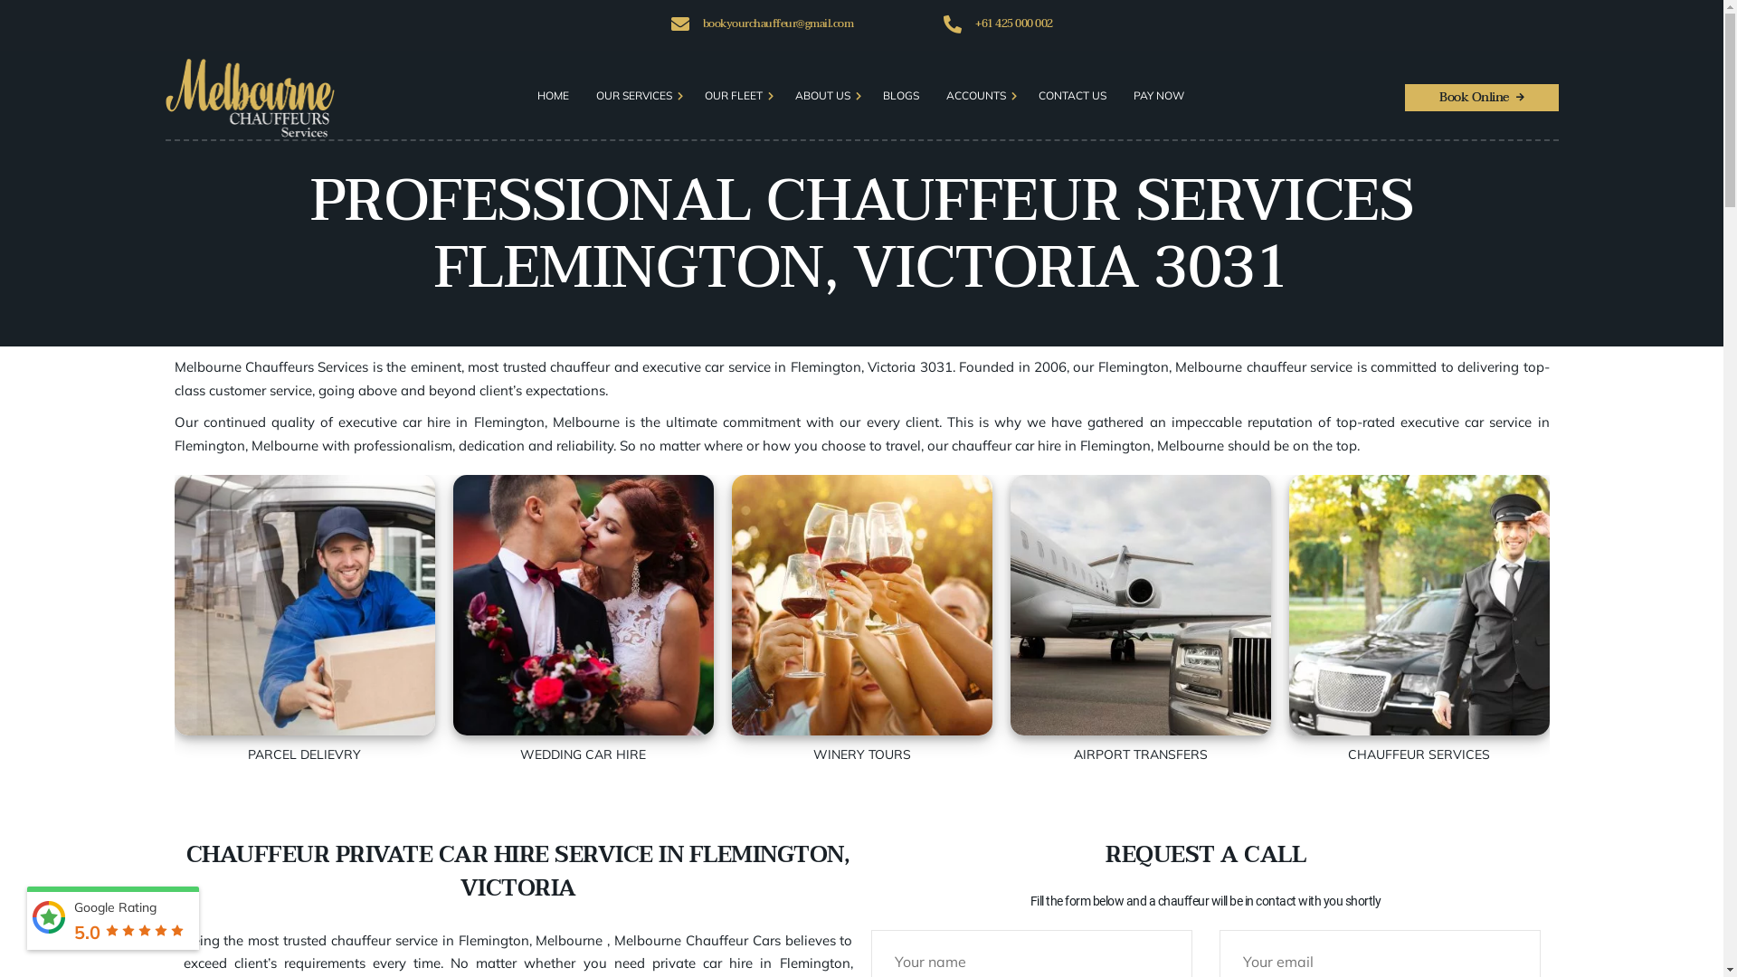 Image resolution: width=1737 pixels, height=977 pixels. I want to click on OUR SERVICES, so click(634, 96).